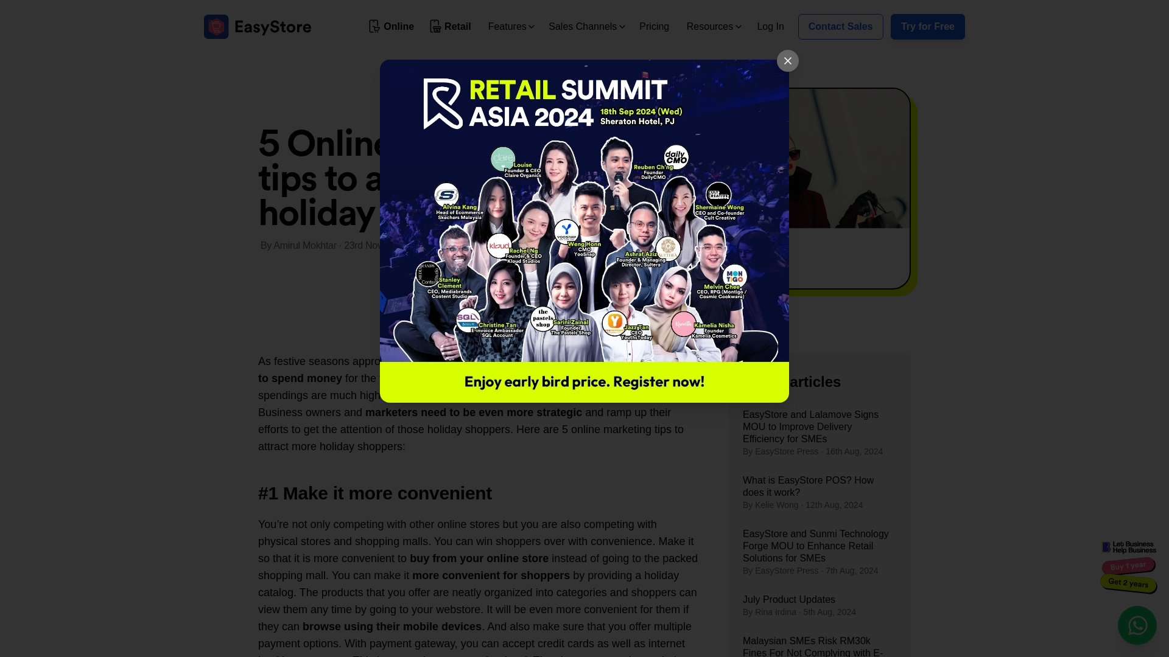 This screenshot has width=1169, height=657. Describe the element at coordinates (841, 26) in the screenshot. I see `Contact Sales` at that location.